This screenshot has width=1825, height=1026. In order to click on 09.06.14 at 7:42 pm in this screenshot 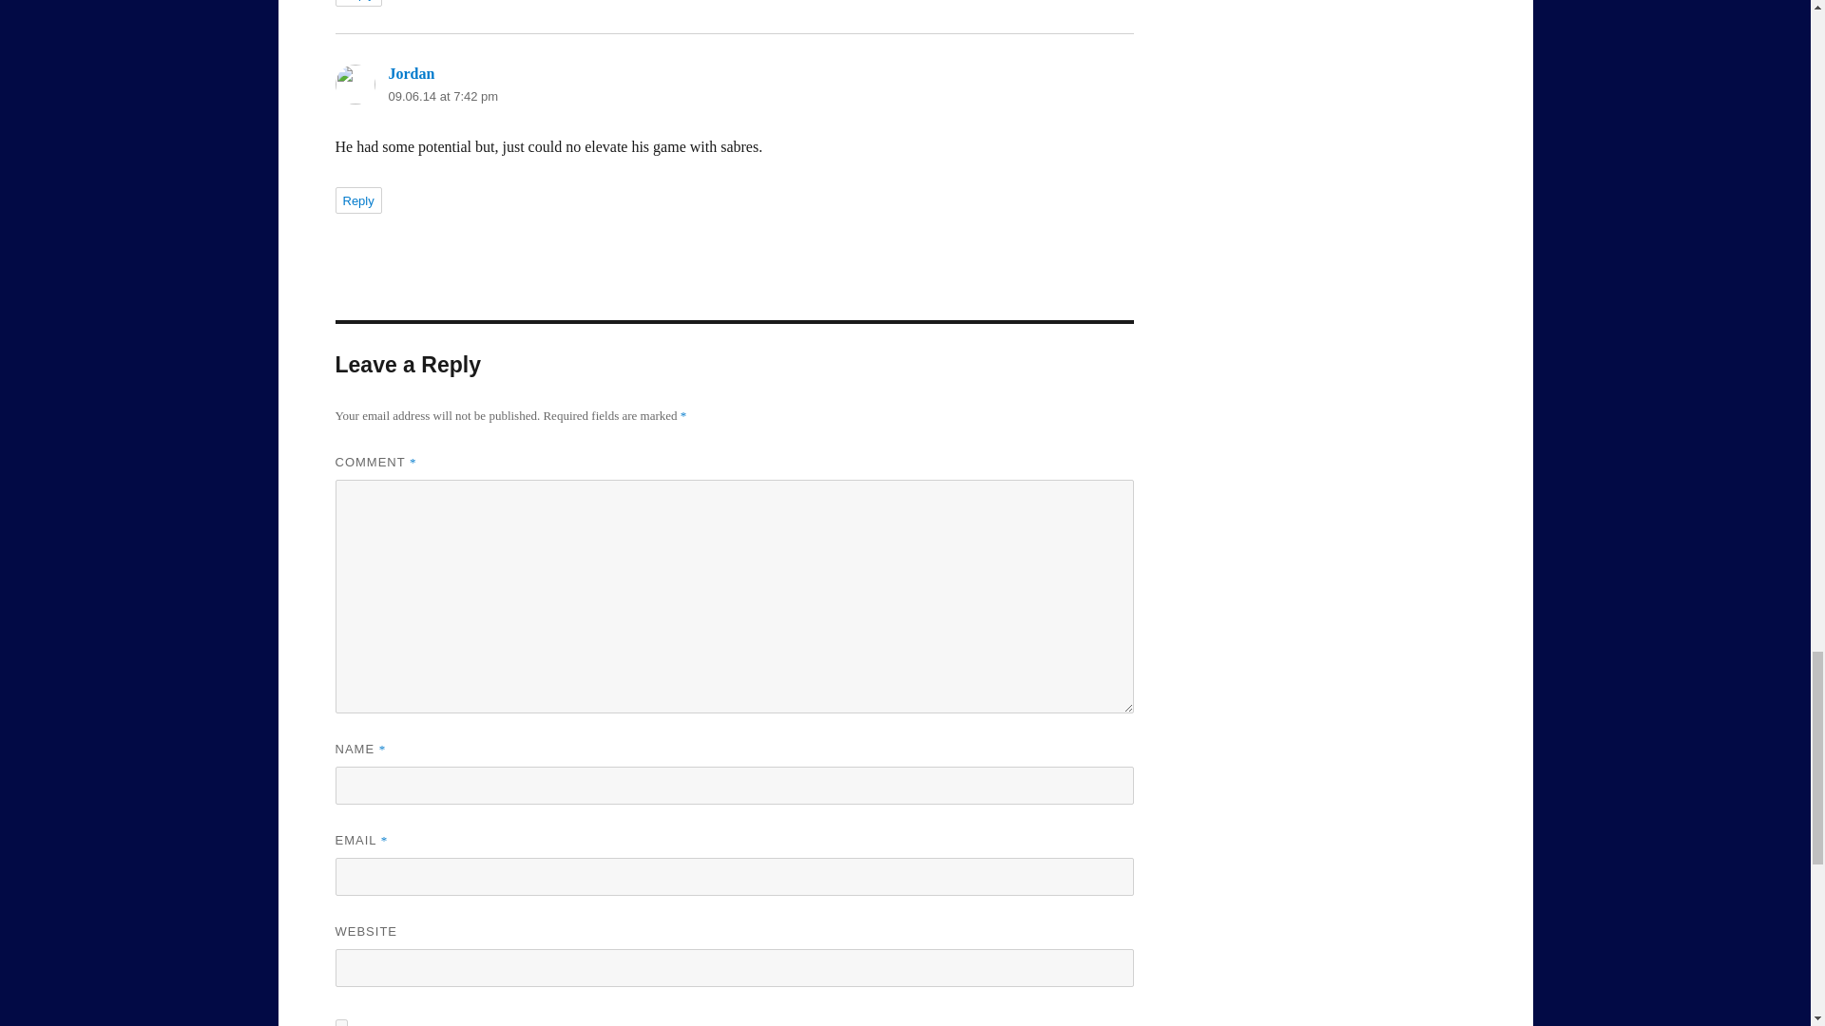, I will do `click(443, 96)`.